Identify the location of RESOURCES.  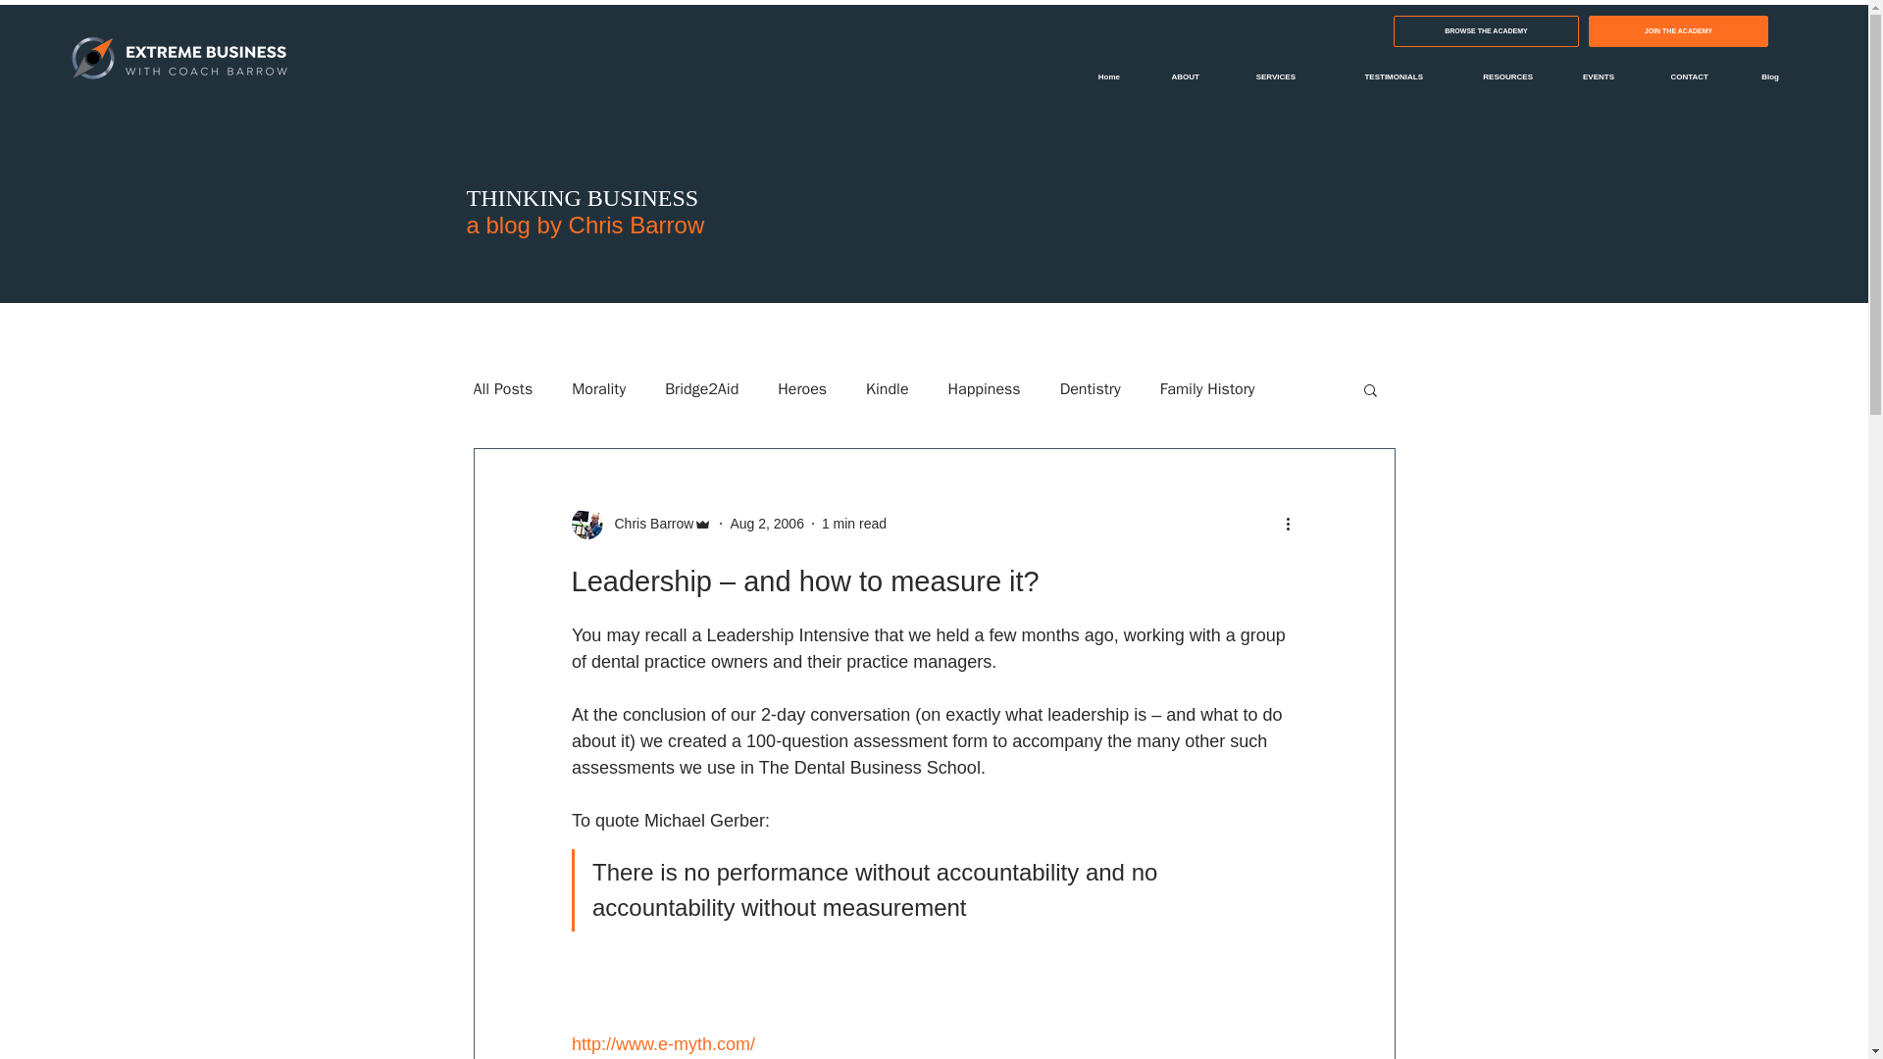
(1493, 76).